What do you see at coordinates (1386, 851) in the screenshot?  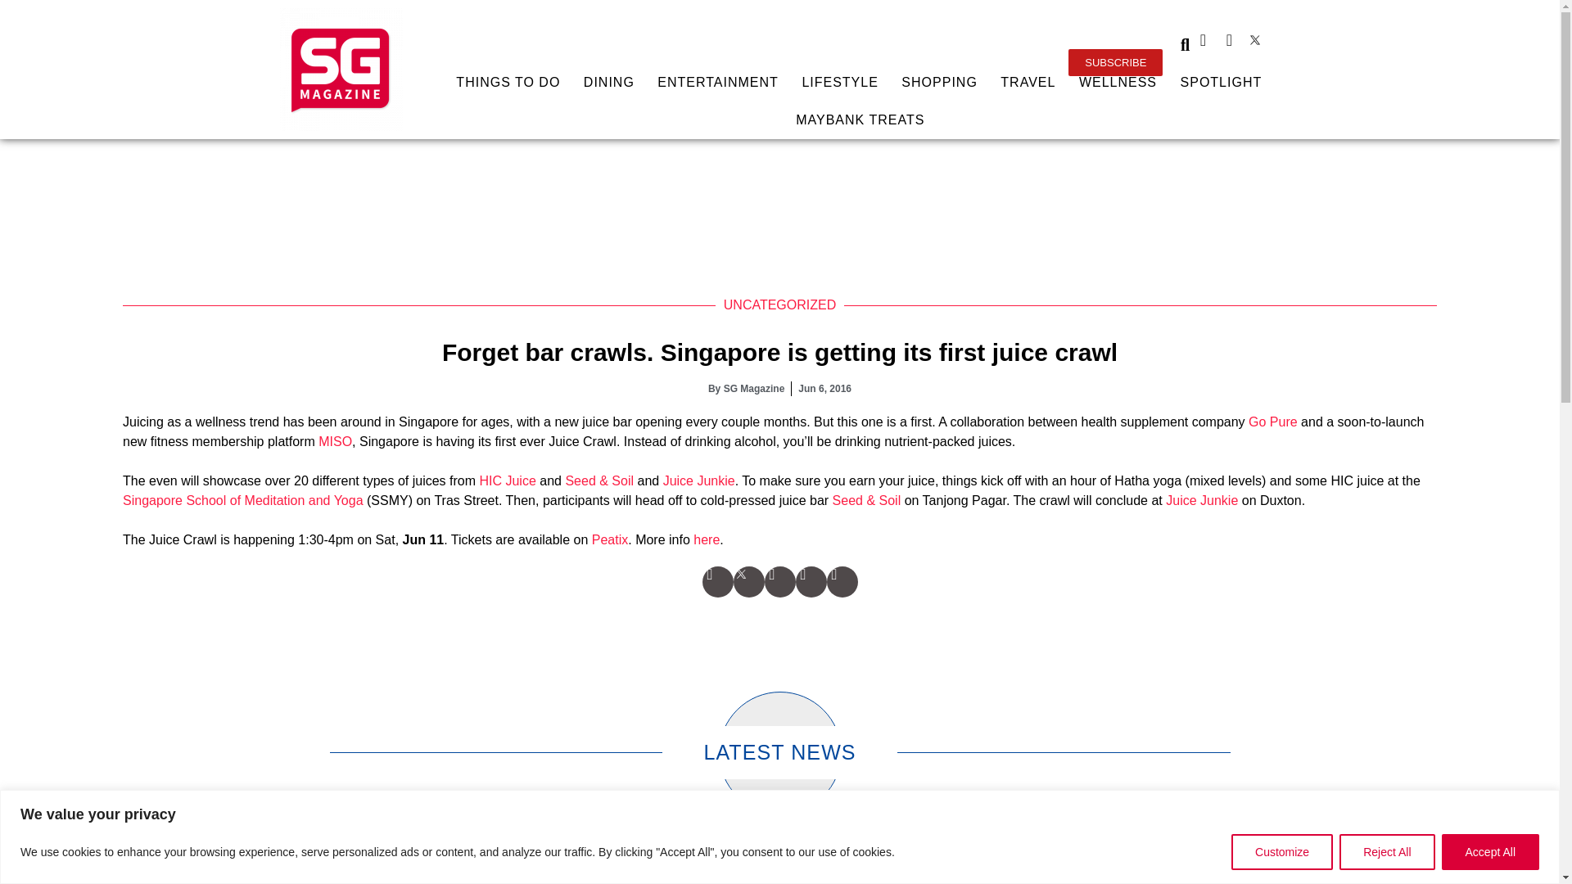 I see `Reject All` at bounding box center [1386, 851].